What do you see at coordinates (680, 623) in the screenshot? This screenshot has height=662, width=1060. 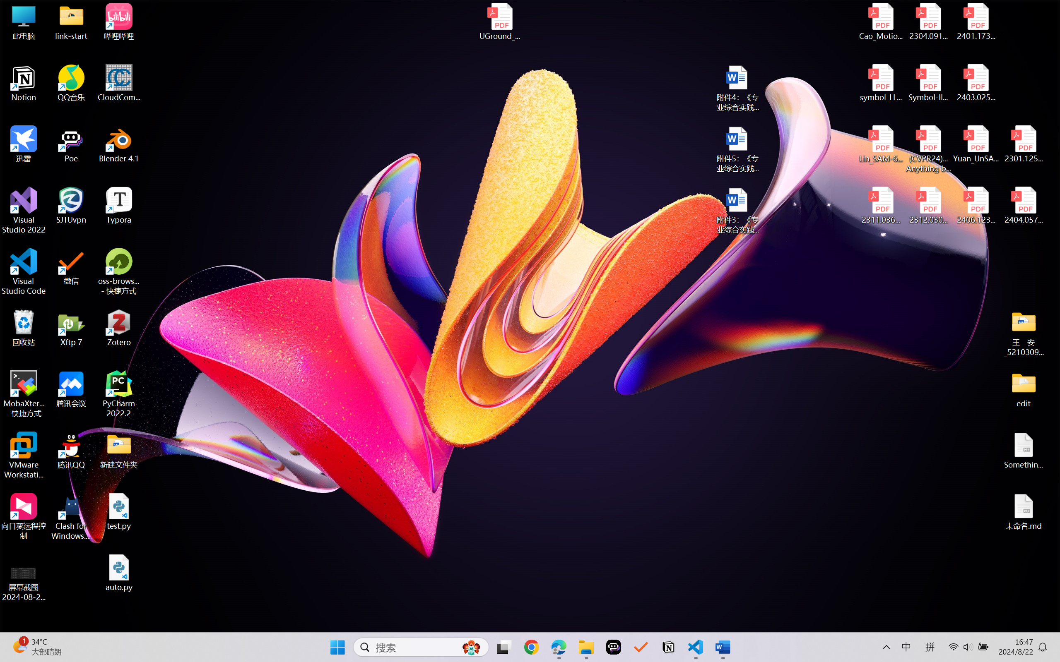 I see `Python` at bounding box center [680, 623].